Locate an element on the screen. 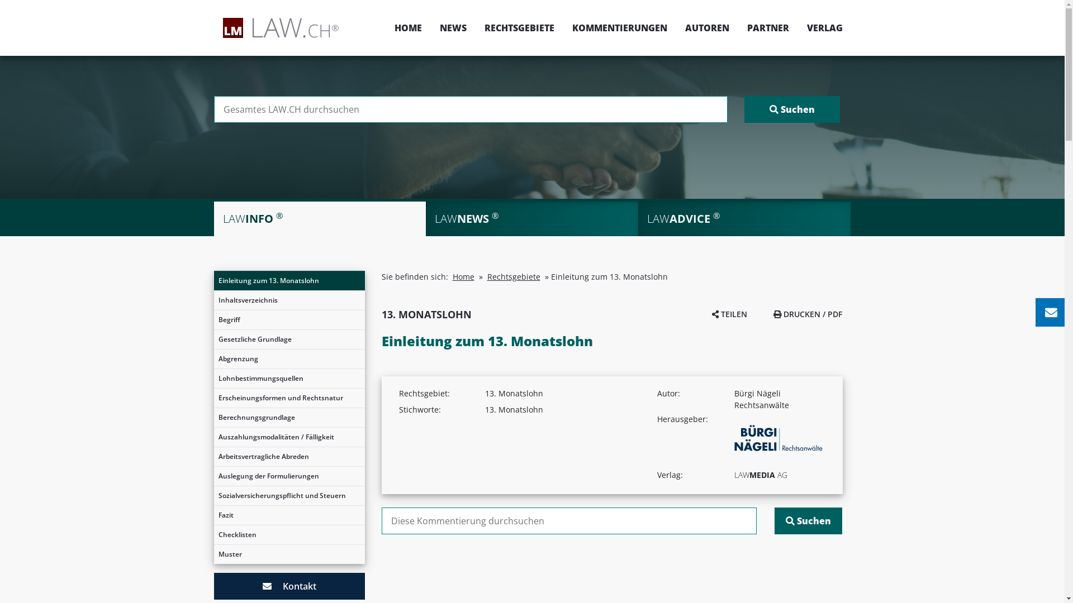 The height and width of the screenshot is (603, 1073). Suchen nach: is located at coordinates (471, 109).